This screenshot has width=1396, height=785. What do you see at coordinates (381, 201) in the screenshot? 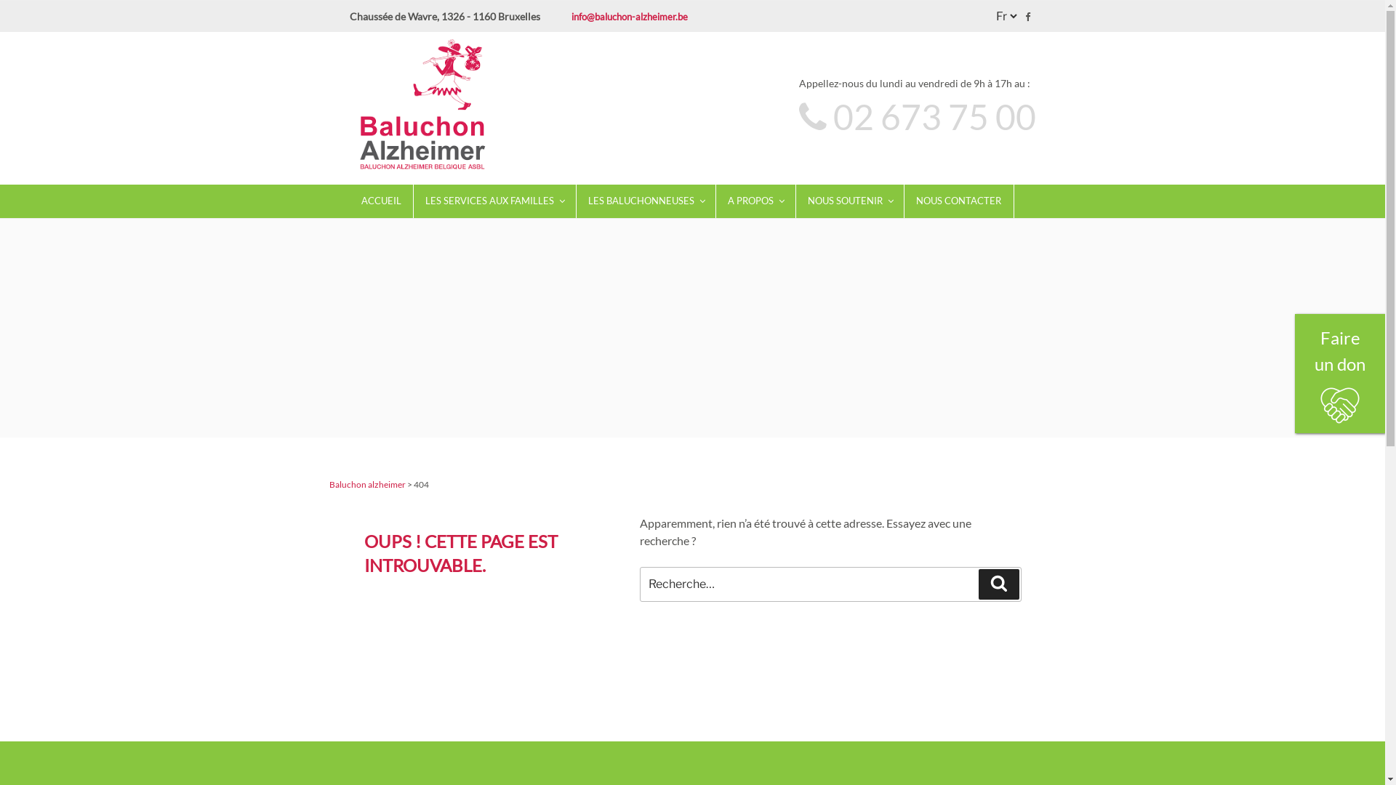
I see `ACCUEIL` at bounding box center [381, 201].